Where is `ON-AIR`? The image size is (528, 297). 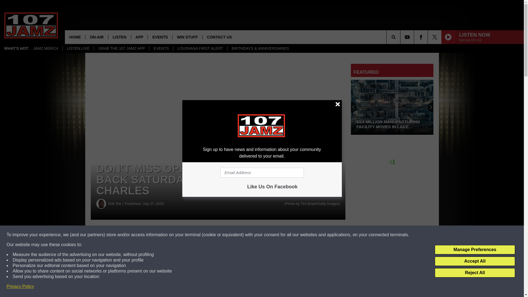
ON-AIR is located at coordinates (97, 37).